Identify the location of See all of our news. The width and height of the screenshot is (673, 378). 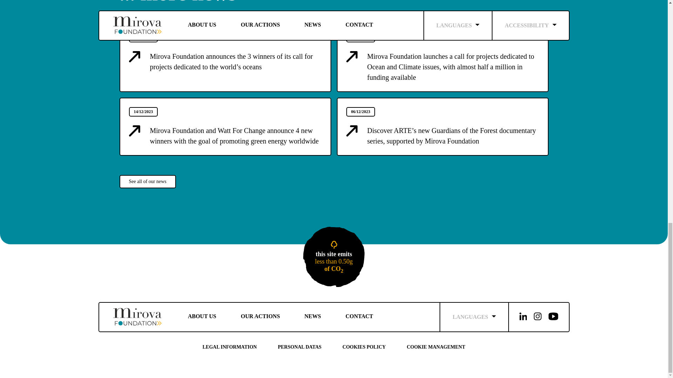
(147, 181).